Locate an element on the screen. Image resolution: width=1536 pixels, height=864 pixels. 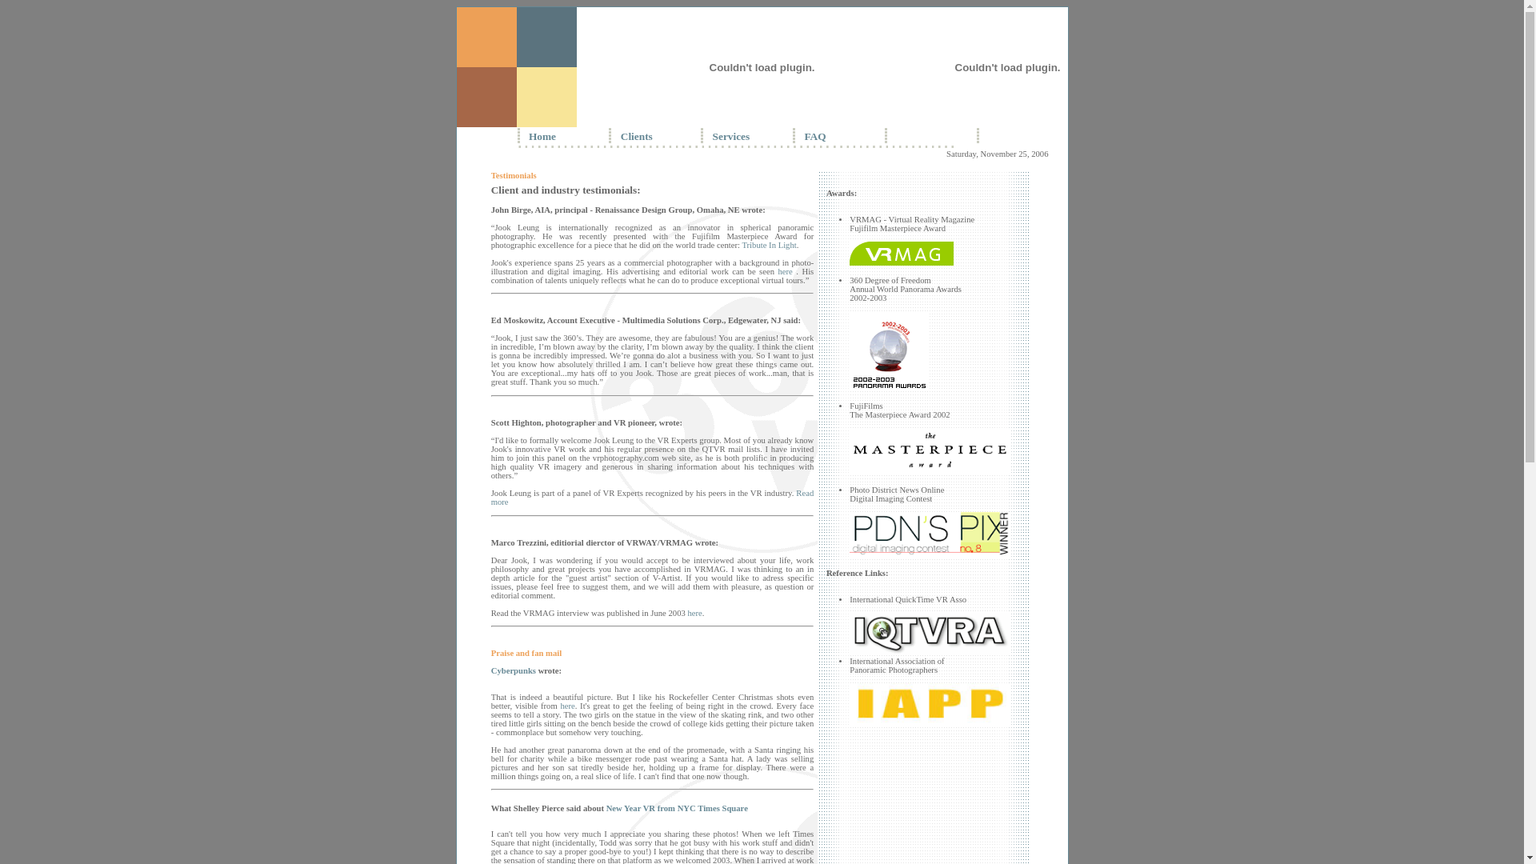
FAQ is located at coordinates (814, 136).